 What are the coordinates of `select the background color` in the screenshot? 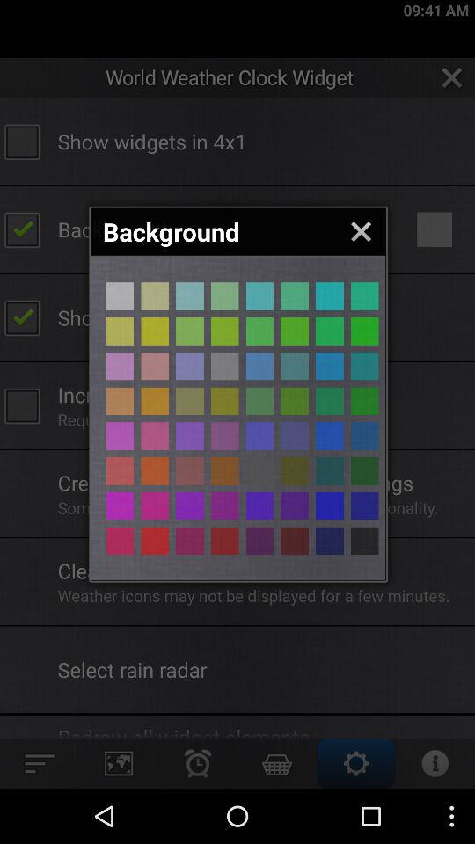 It's located at (155, 471).